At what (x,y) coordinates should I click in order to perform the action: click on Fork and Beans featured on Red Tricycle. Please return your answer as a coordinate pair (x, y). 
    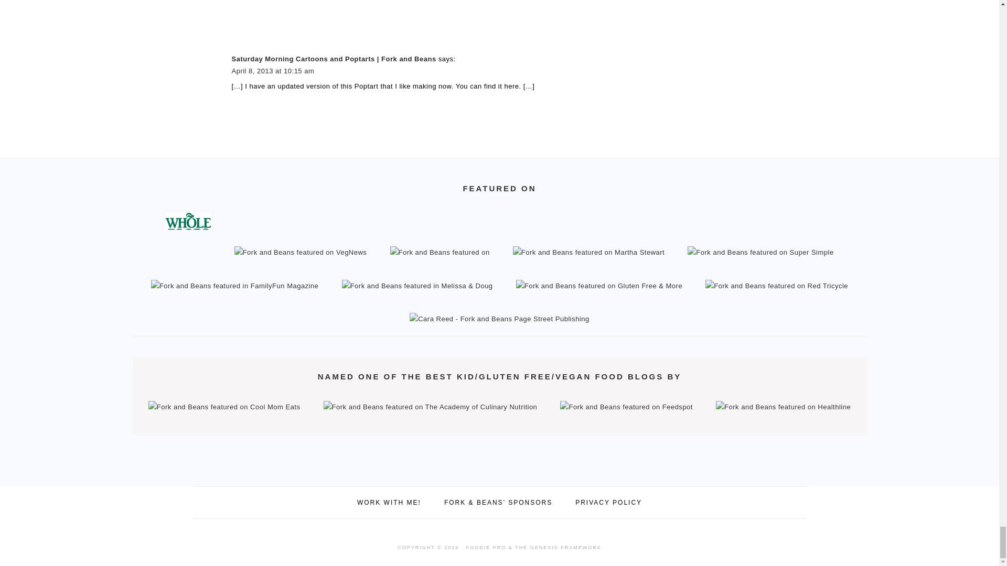
    Looking at the image, I should click on (776, 286).